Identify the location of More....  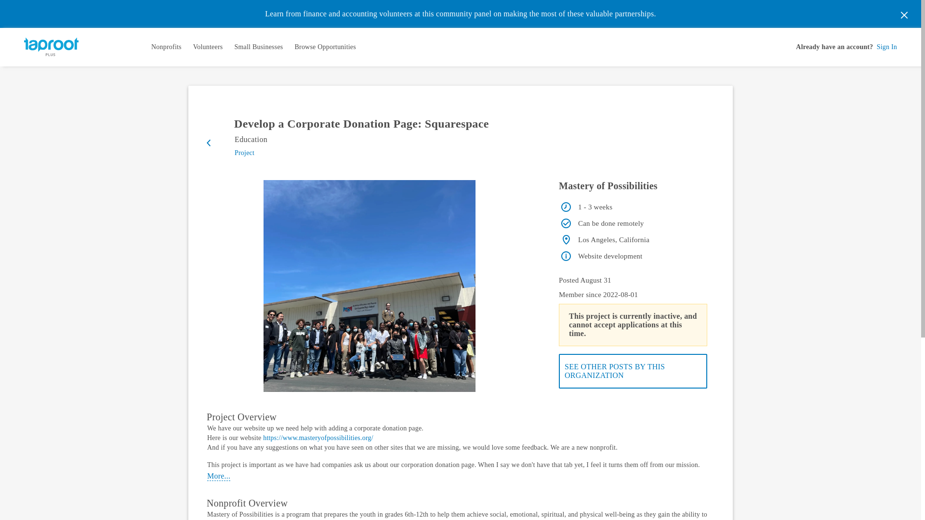
(219, 476).